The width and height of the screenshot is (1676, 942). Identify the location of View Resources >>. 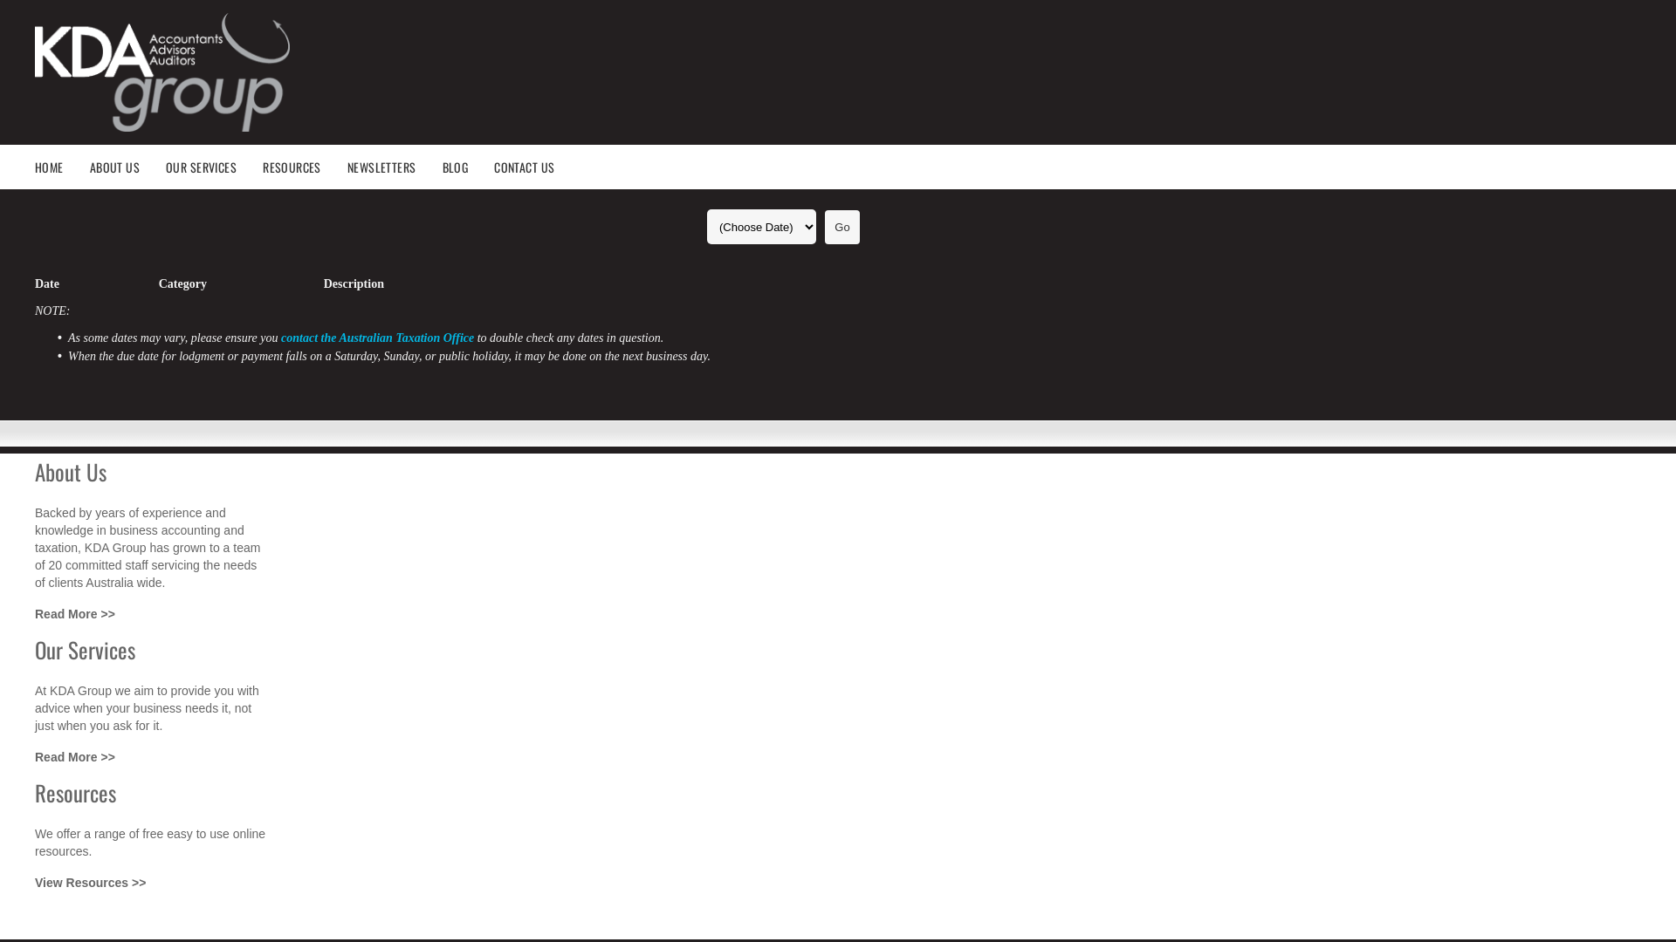
(91, 883).